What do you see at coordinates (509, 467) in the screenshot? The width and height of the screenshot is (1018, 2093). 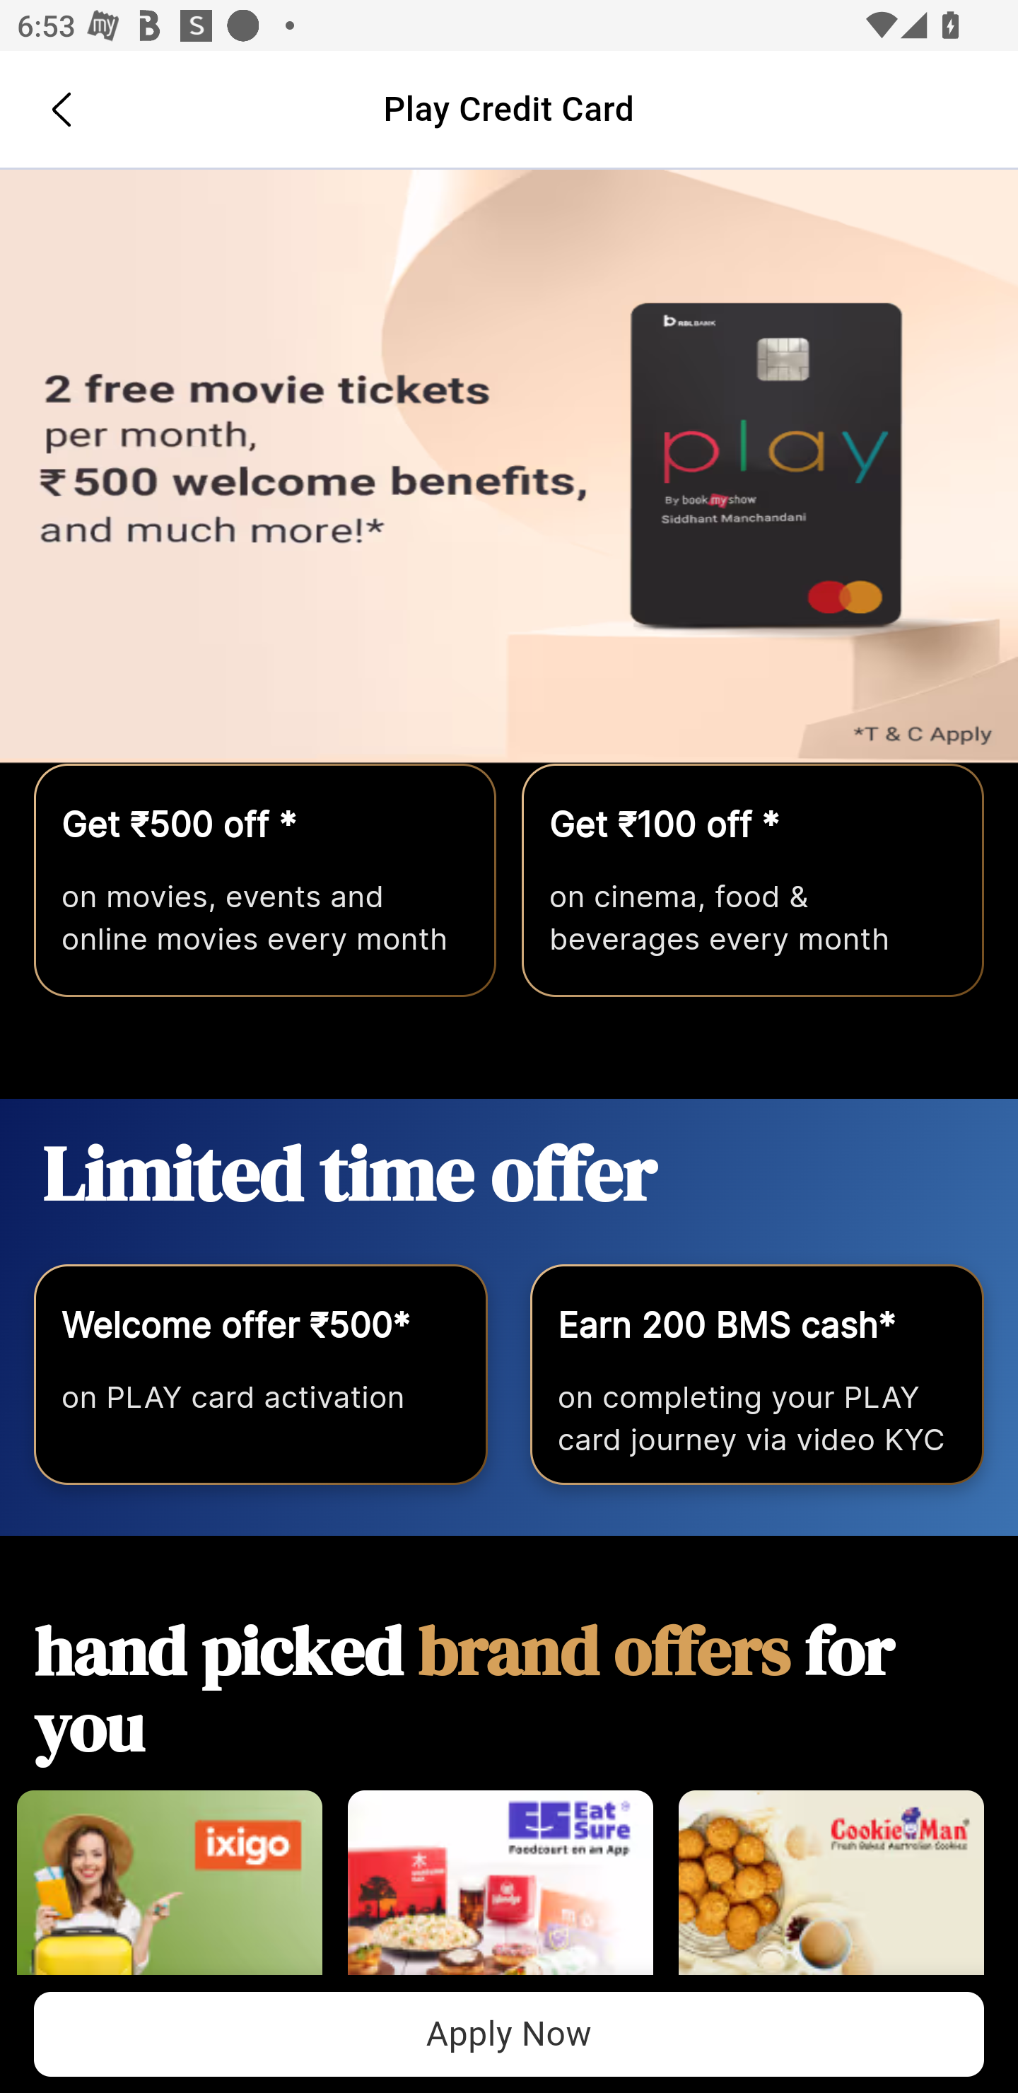 I see `Apply Now` at bounding box center [509, 467].